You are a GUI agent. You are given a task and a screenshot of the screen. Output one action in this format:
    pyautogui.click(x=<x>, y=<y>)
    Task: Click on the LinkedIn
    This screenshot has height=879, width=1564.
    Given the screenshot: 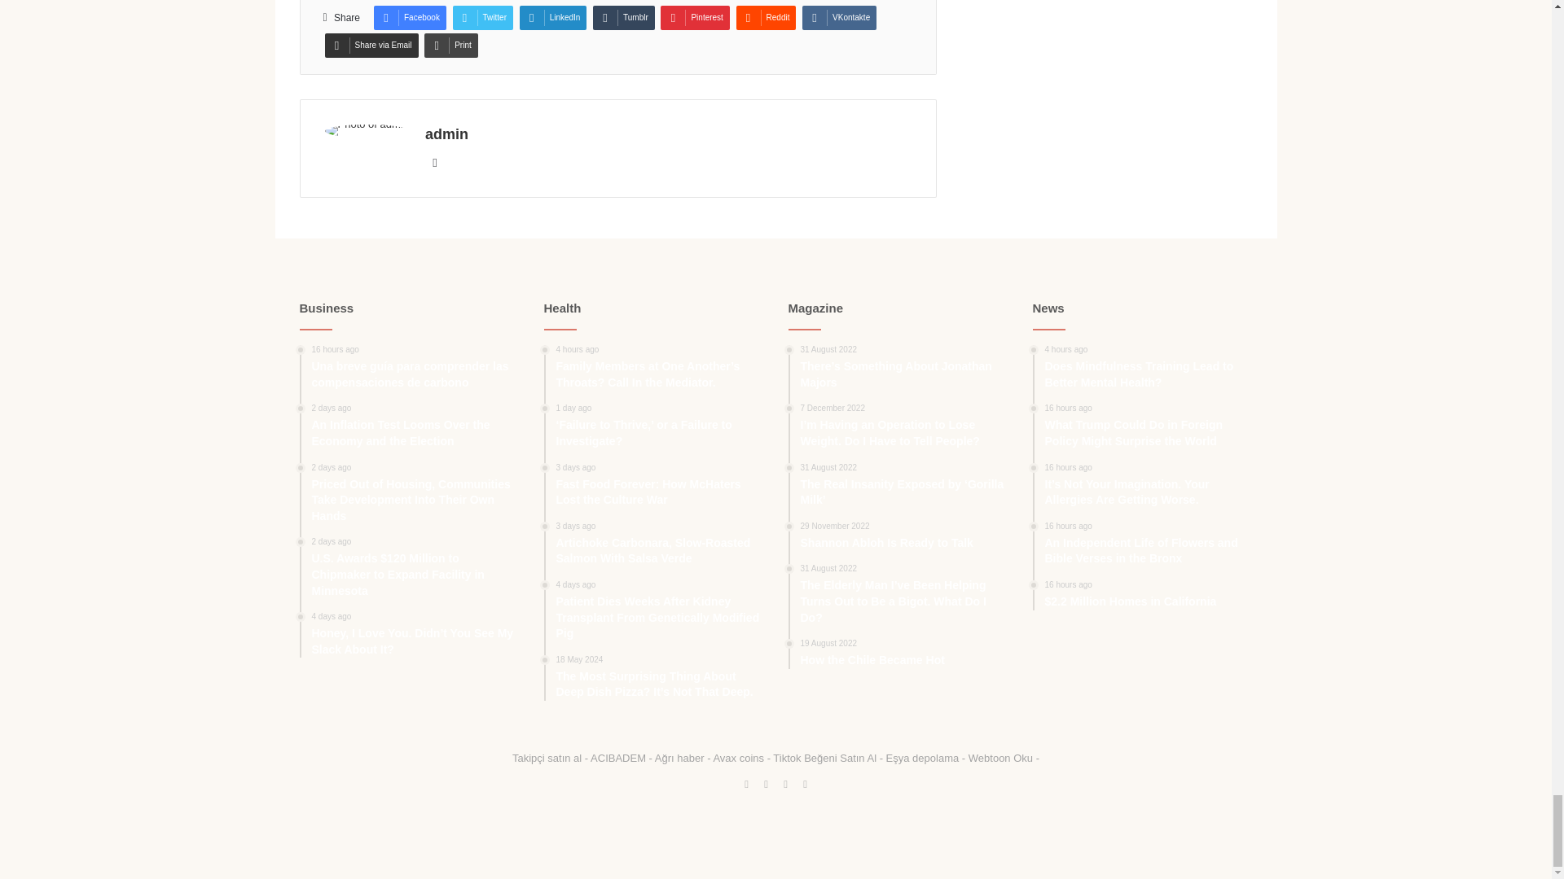 What is the action you would take?
    pyautogui.click(x=553, y=17)
    